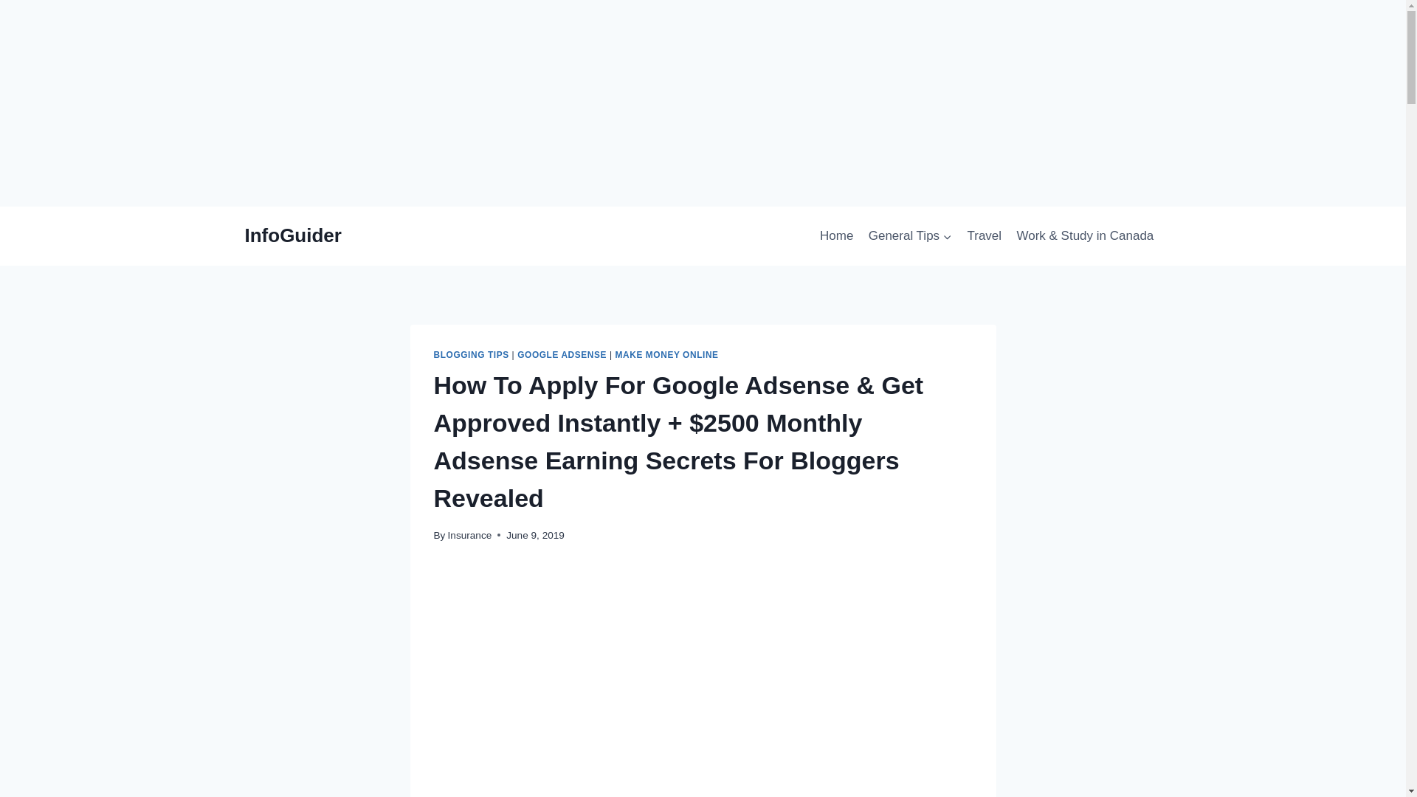  I want to click on MAKE MONEY ONLINE, so click(666, 355).